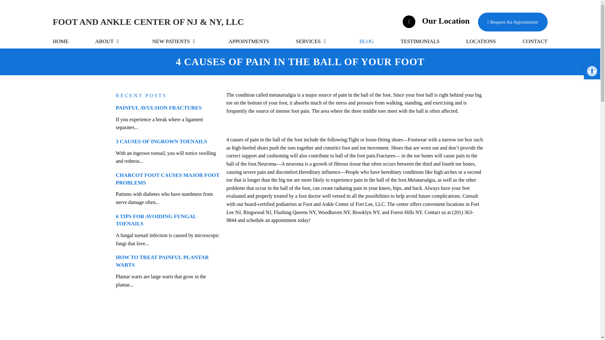  I want to click on Our Location, so click(437, 21).